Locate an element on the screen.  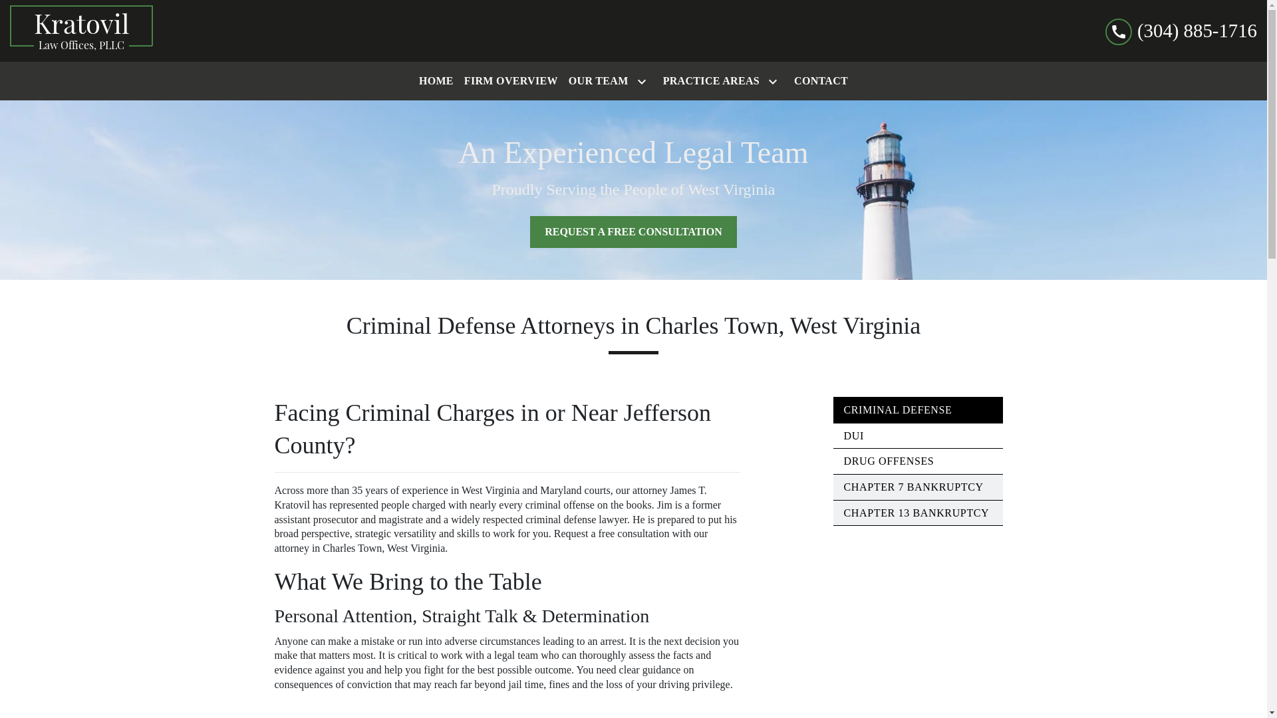
REQUEST A FREE CONSULTATION is located at coordinates (633, 231).